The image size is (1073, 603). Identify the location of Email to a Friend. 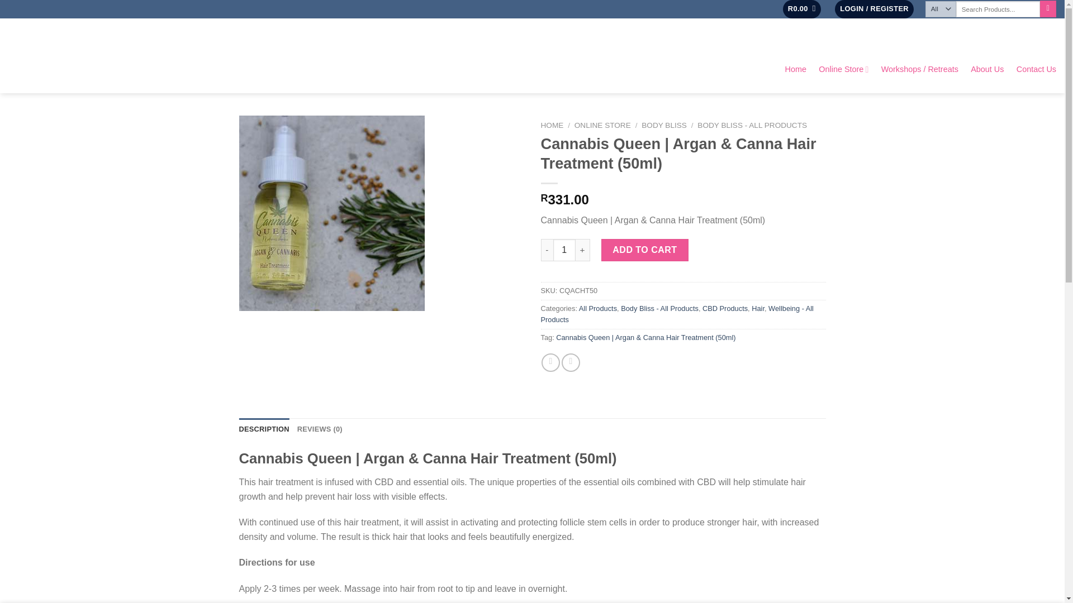
(571, 362).